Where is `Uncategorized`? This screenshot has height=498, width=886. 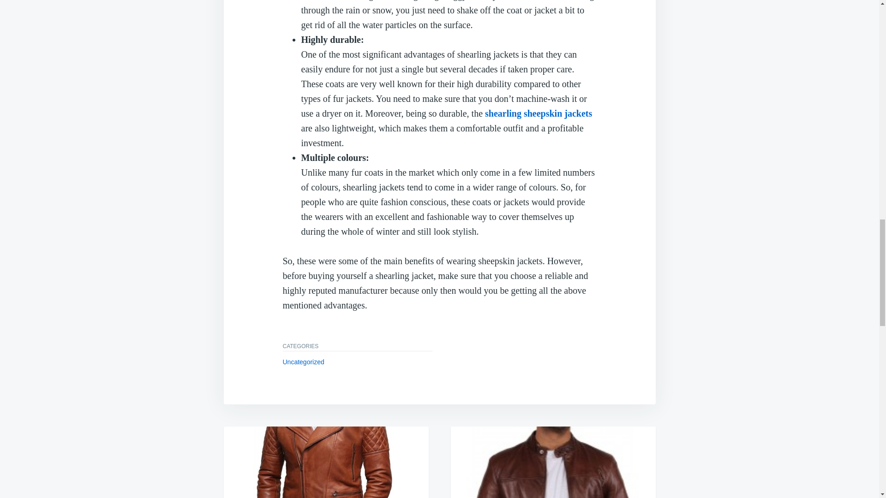 Uncategorized is located at coordinates (303, 362).